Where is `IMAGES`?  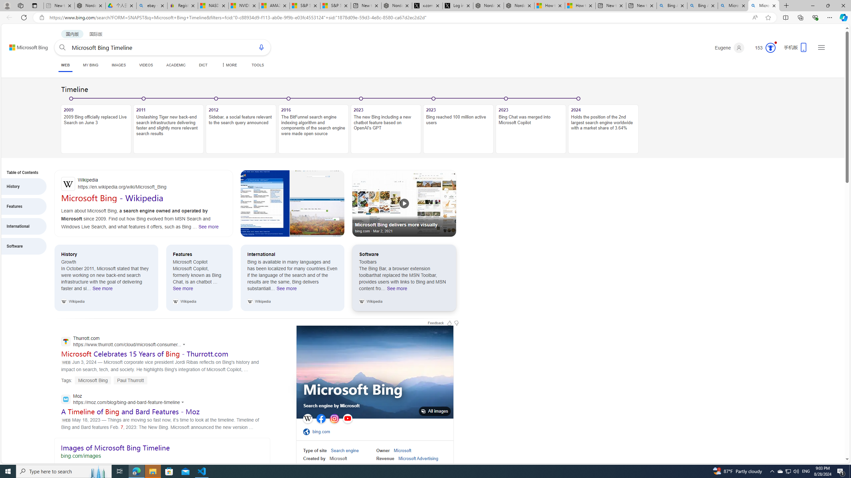 IMAGES is located at coordinates (118, 65).